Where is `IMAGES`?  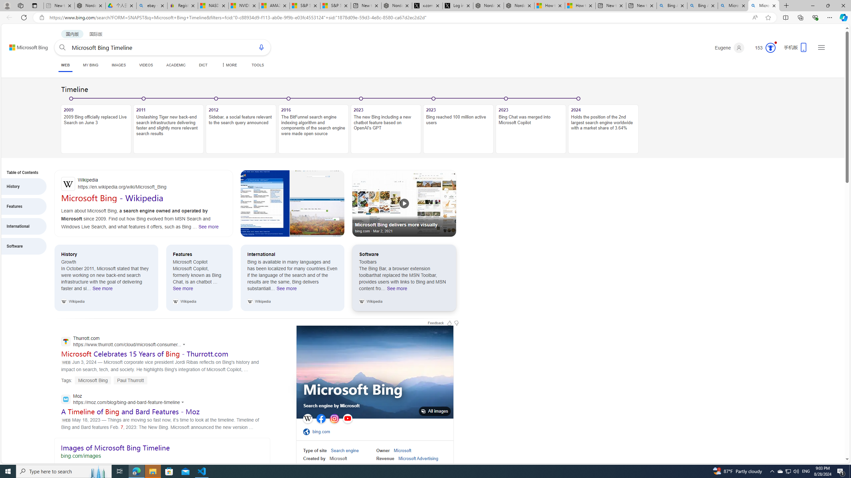 IMAGES is located at coordinates (118, 65).